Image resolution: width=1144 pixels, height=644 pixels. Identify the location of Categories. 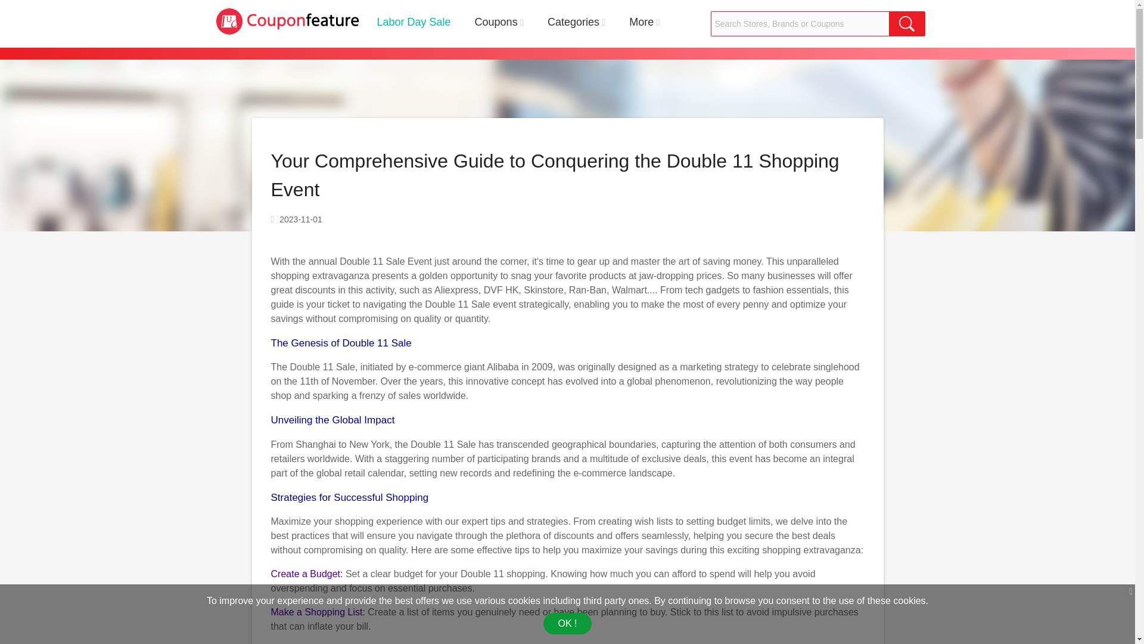
(573, 22).